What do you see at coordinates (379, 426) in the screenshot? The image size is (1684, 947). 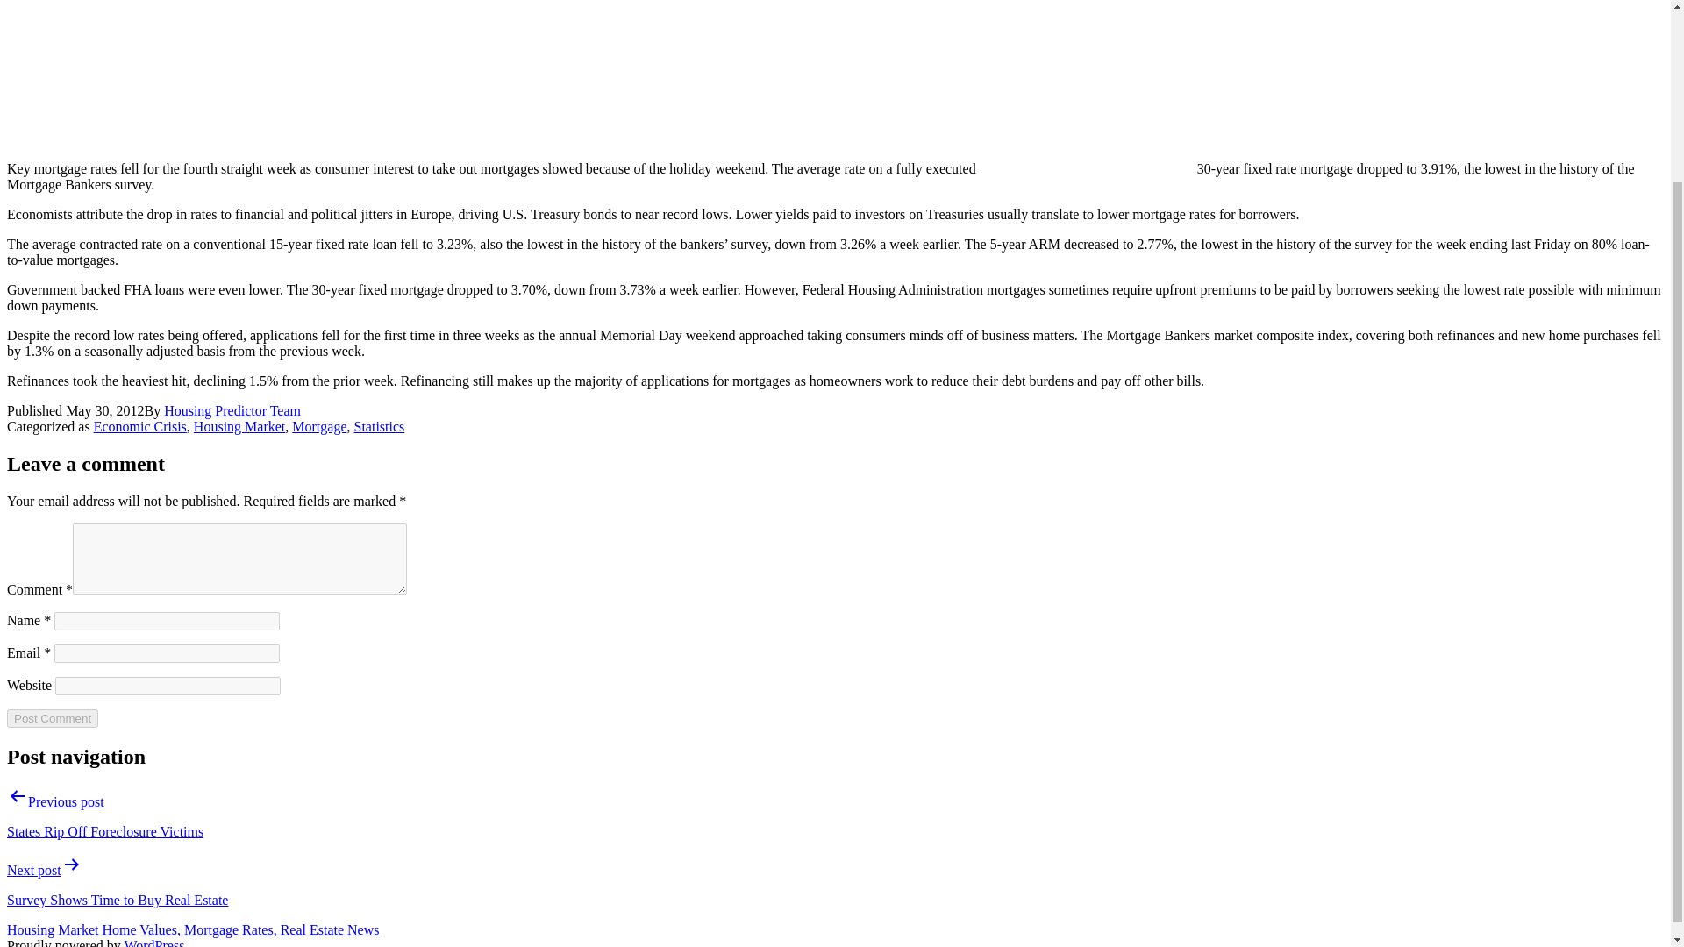 I see `Statistics` at bounding box center [379, 426].